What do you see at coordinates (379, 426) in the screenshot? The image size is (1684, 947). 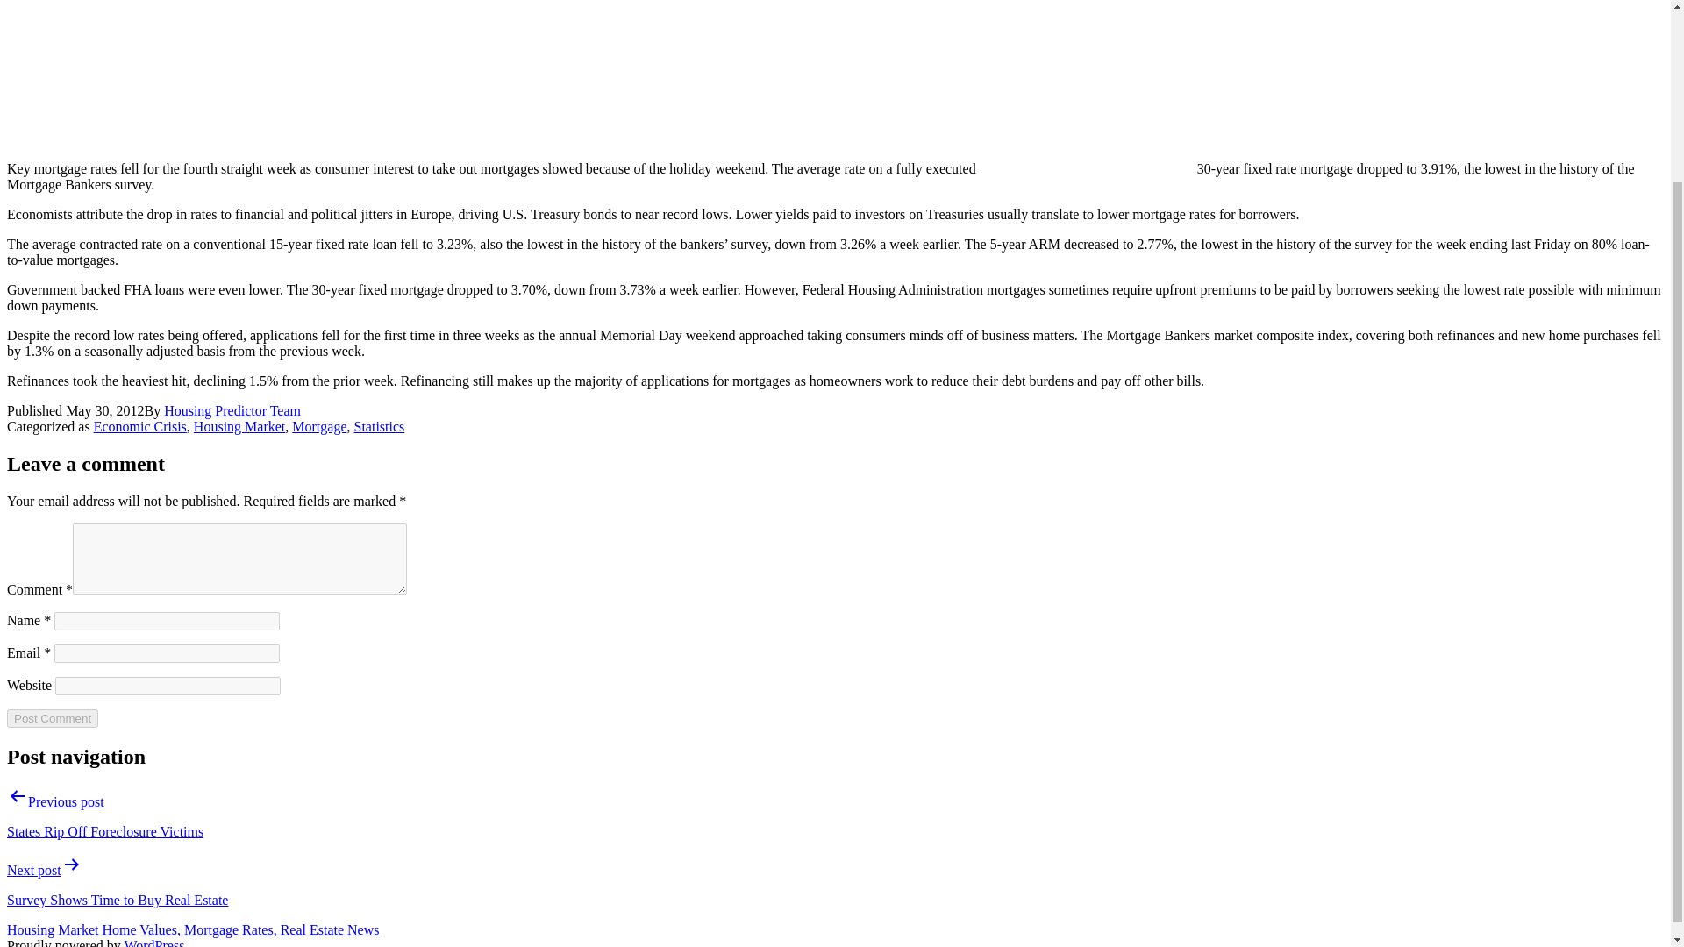 I see `Statistics` at bounding box center [379, 426].